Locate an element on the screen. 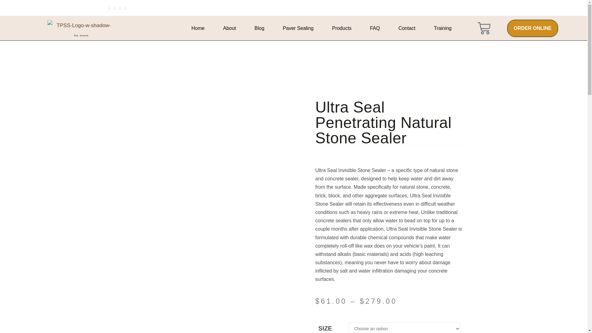  About is located at coordinates (229, 28).